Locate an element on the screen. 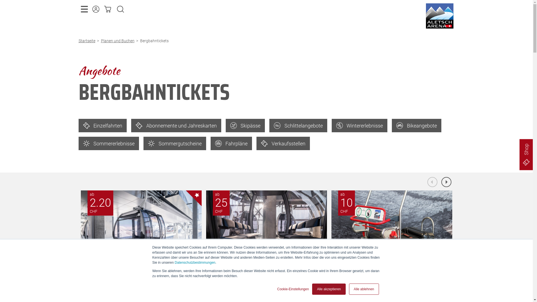 The width and height of the screenshot is (537, 302). Sommererlebnisse is located at coordinates (109, 143).